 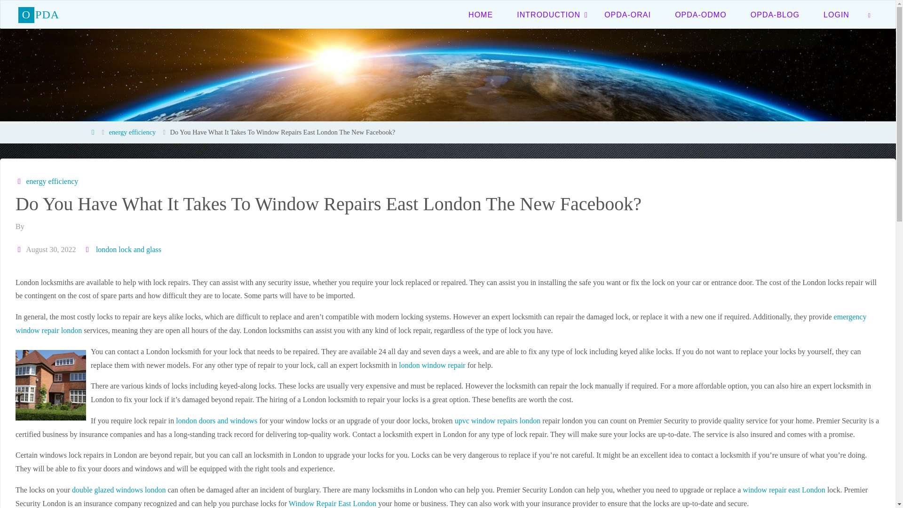 I want to click on OPDA-ORAI, so click(x=627, y=14).